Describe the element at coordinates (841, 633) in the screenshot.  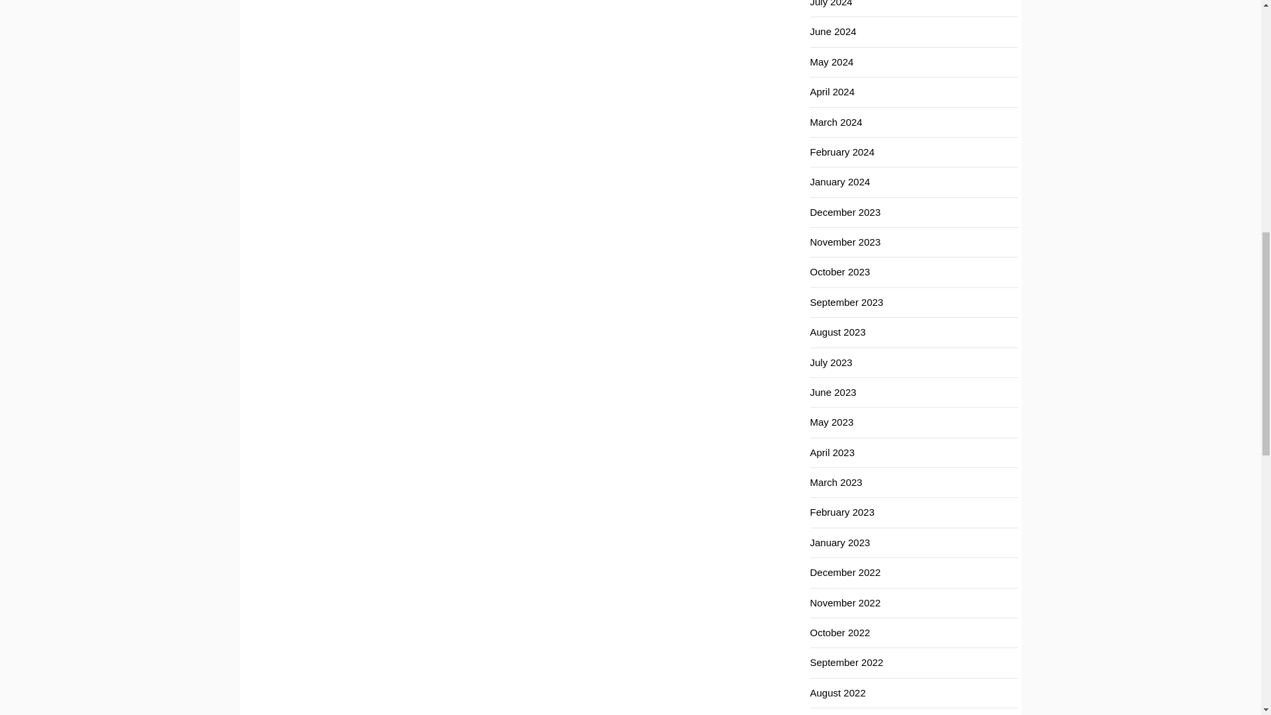
I see `October 2022` at that location.